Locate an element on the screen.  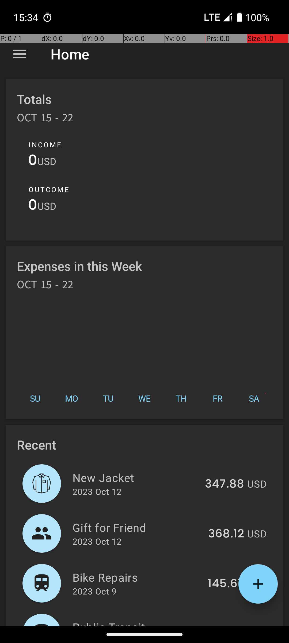
347.88 is located at coordinates (225, 484).